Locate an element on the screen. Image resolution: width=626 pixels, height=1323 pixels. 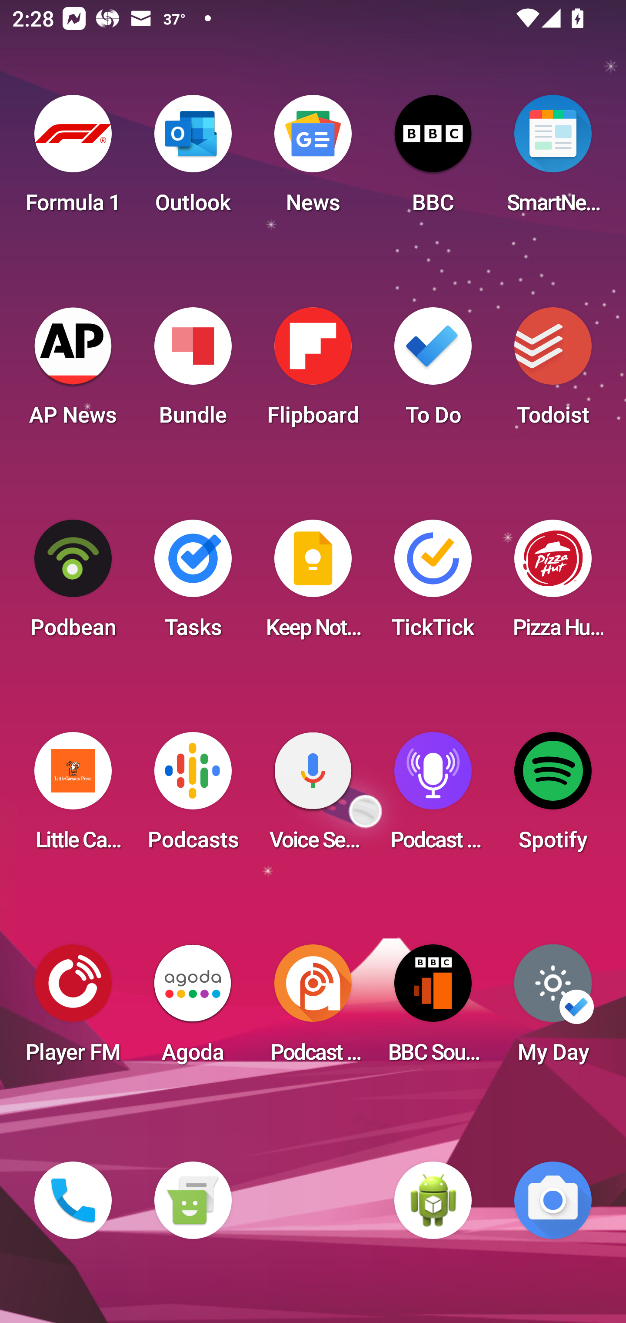
To Do is located at coordinates (433, 372).